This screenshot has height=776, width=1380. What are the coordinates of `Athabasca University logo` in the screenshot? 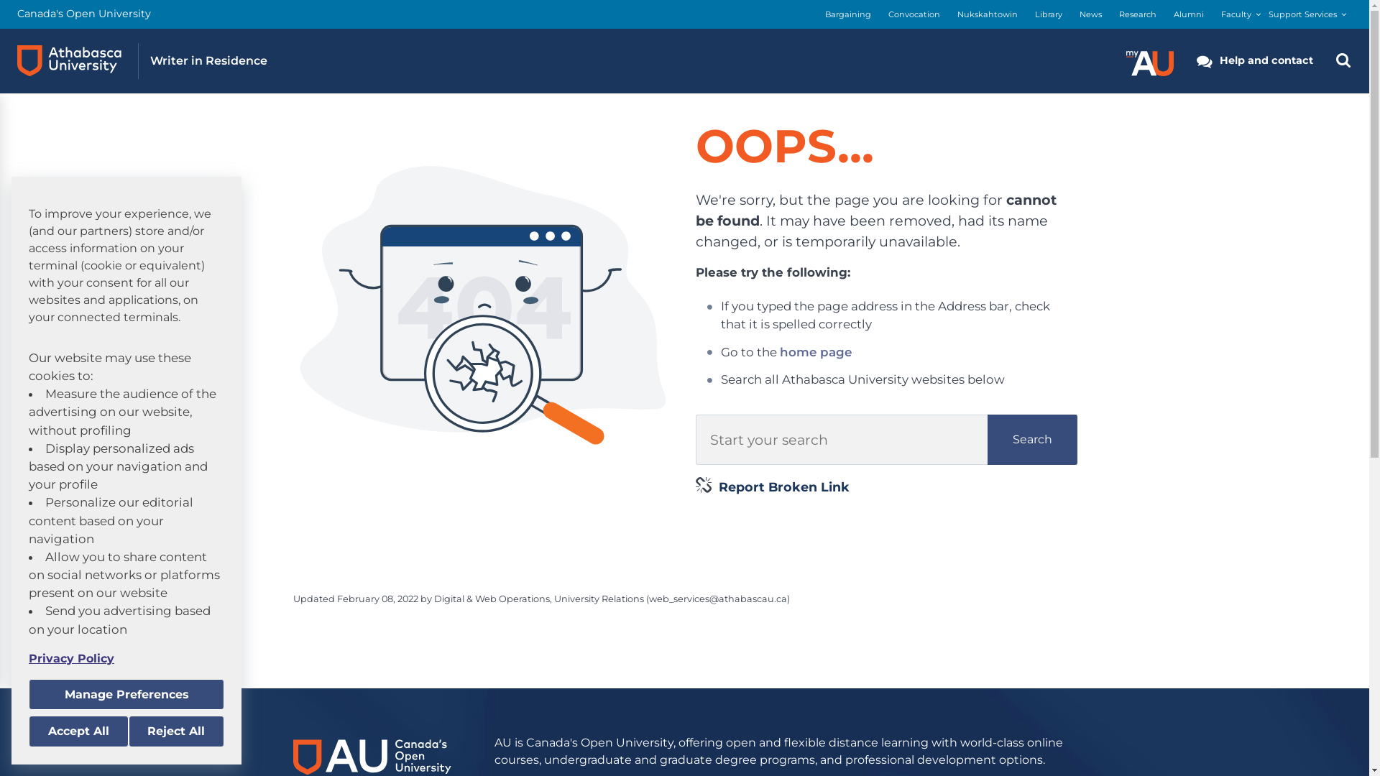 It's located at (69, 61).